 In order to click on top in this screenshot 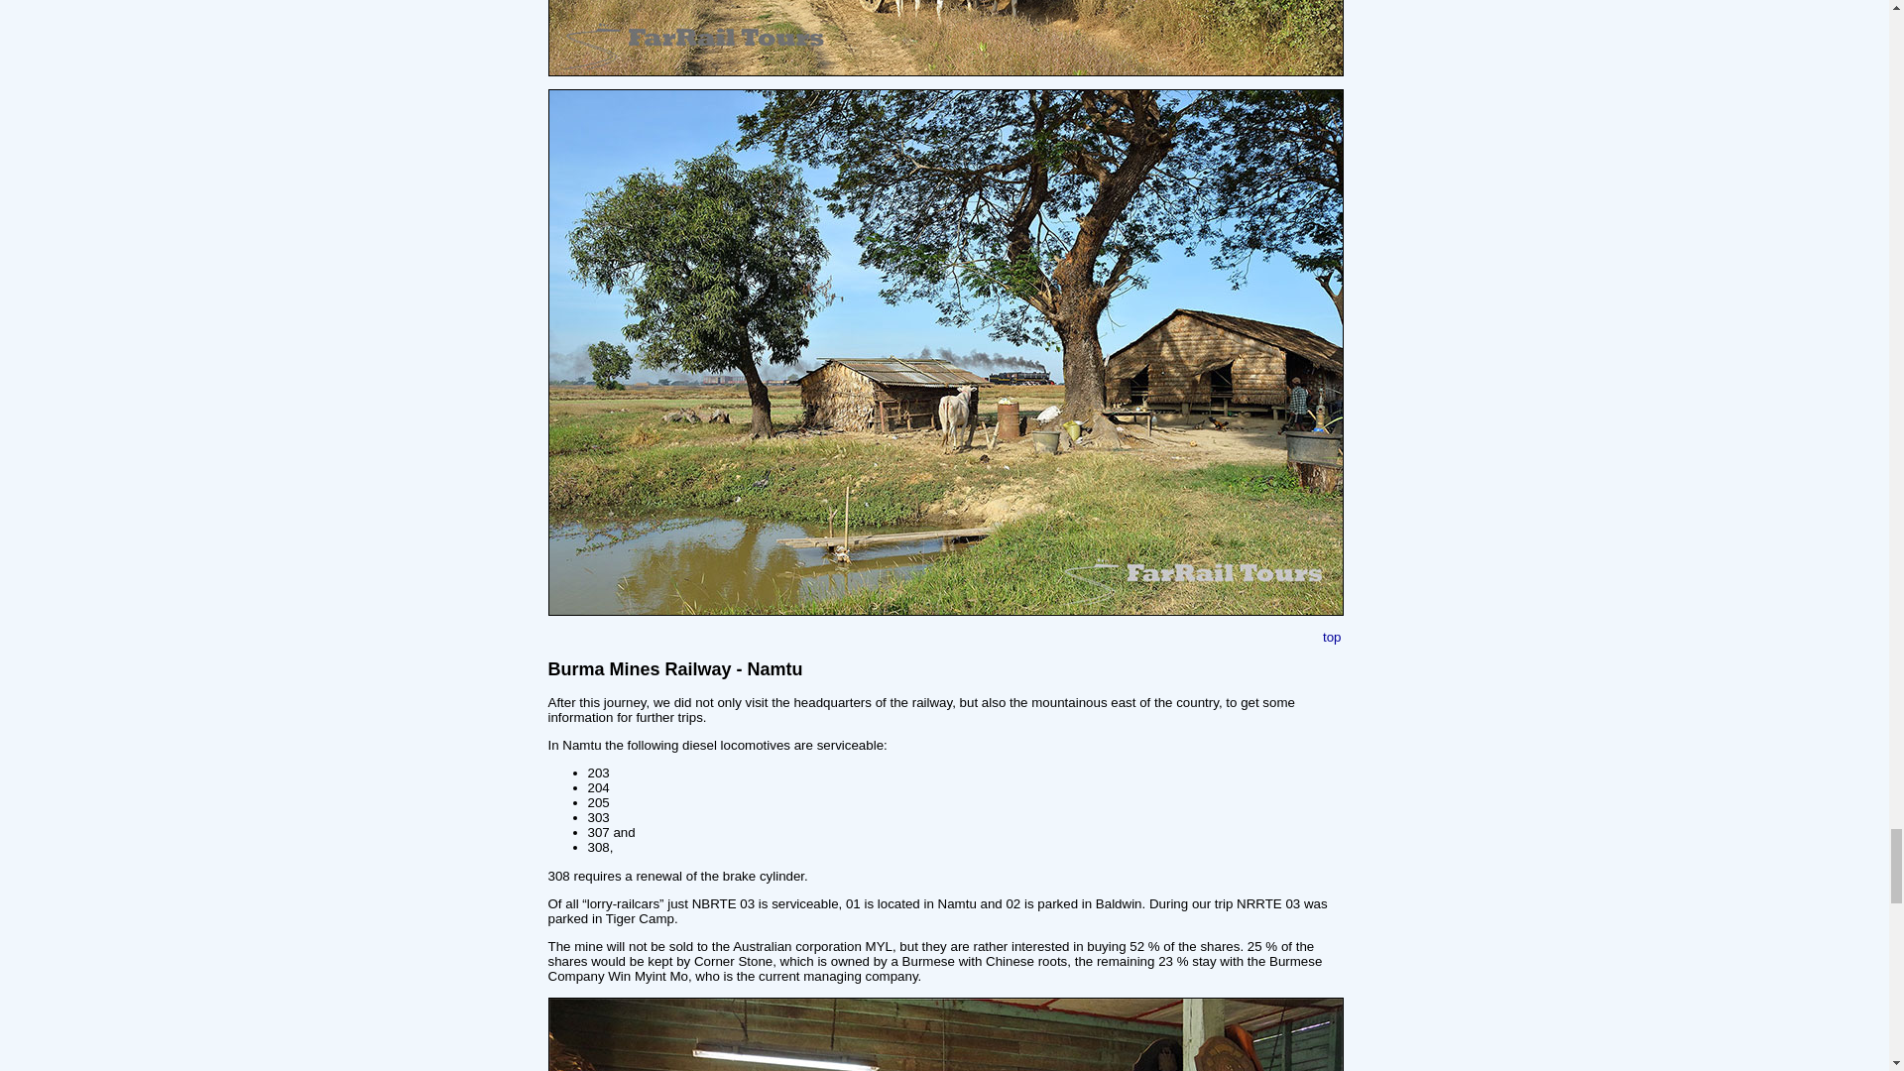, I will do `click(1333, 637)`.